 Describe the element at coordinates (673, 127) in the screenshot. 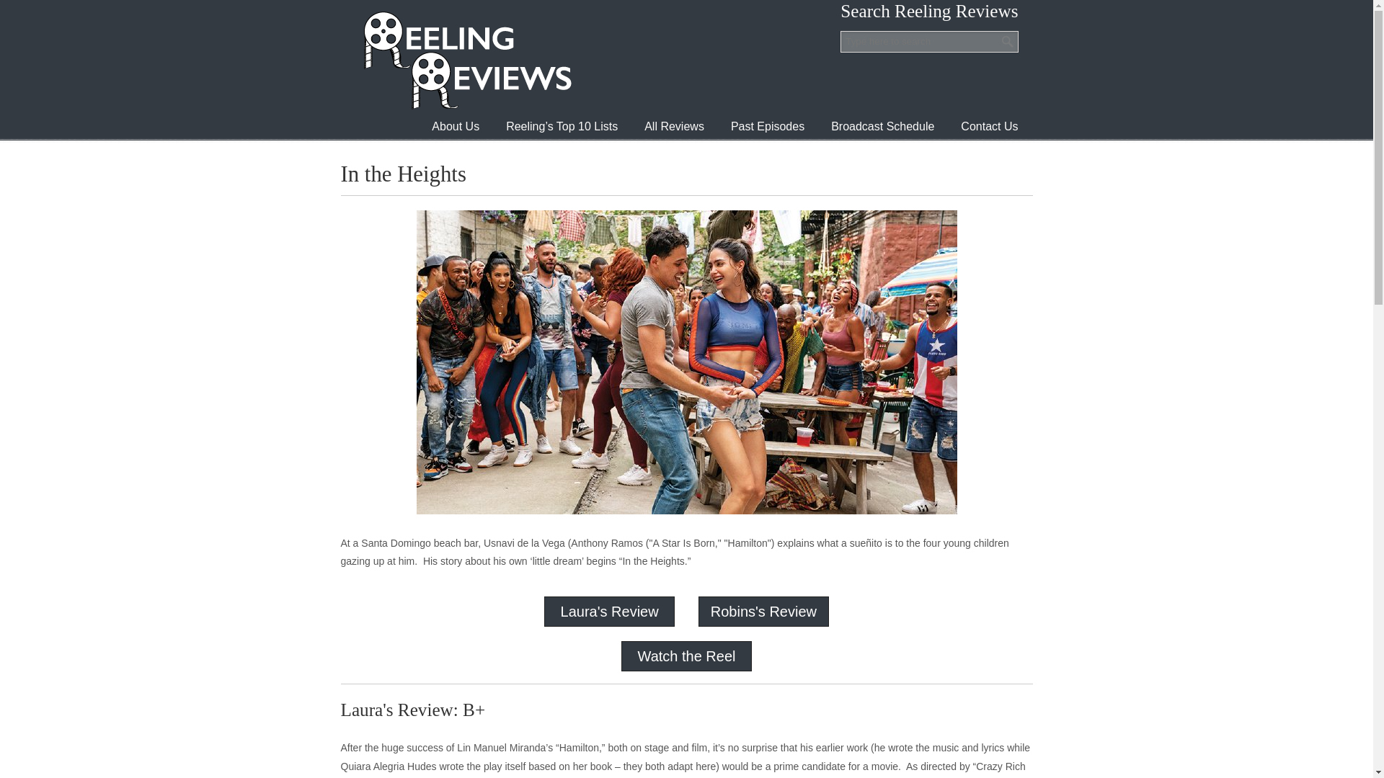

I see `All Reviews` at that location.